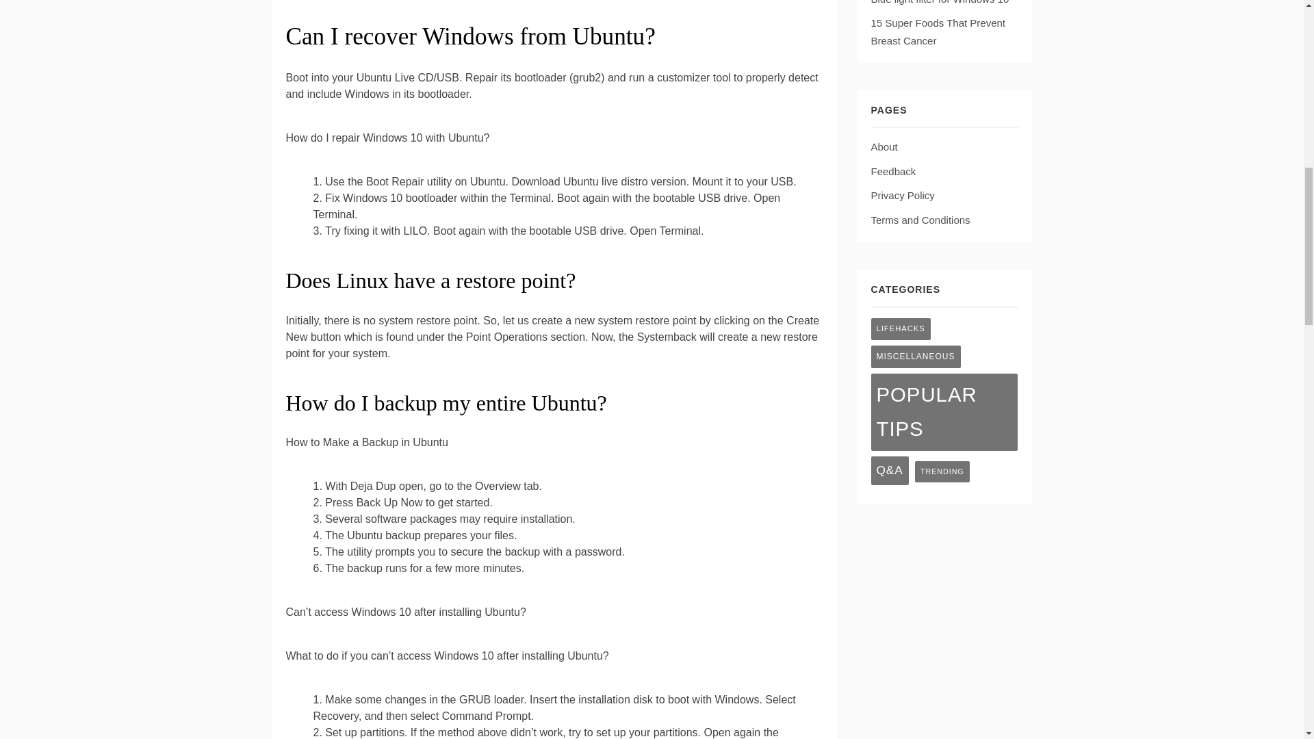 This screenshot has width=1314, height=739. What do you see at coordinates (942, 471) in the screenshot?
I see `TRENDING` at bounding box center [942, 471].